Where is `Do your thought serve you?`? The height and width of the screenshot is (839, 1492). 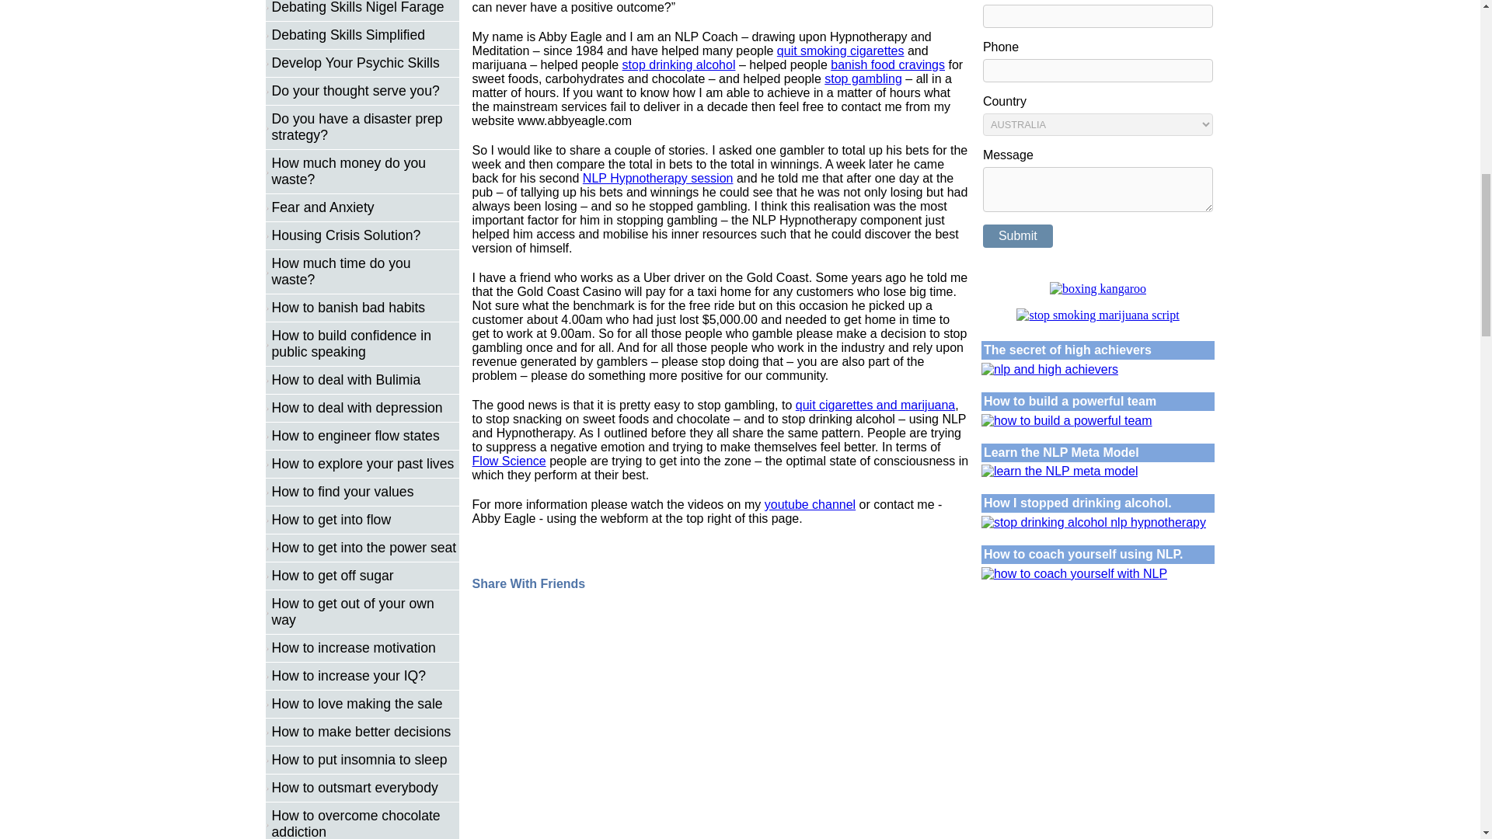 Do your thought serve you? is located at coordinates (364, 90).